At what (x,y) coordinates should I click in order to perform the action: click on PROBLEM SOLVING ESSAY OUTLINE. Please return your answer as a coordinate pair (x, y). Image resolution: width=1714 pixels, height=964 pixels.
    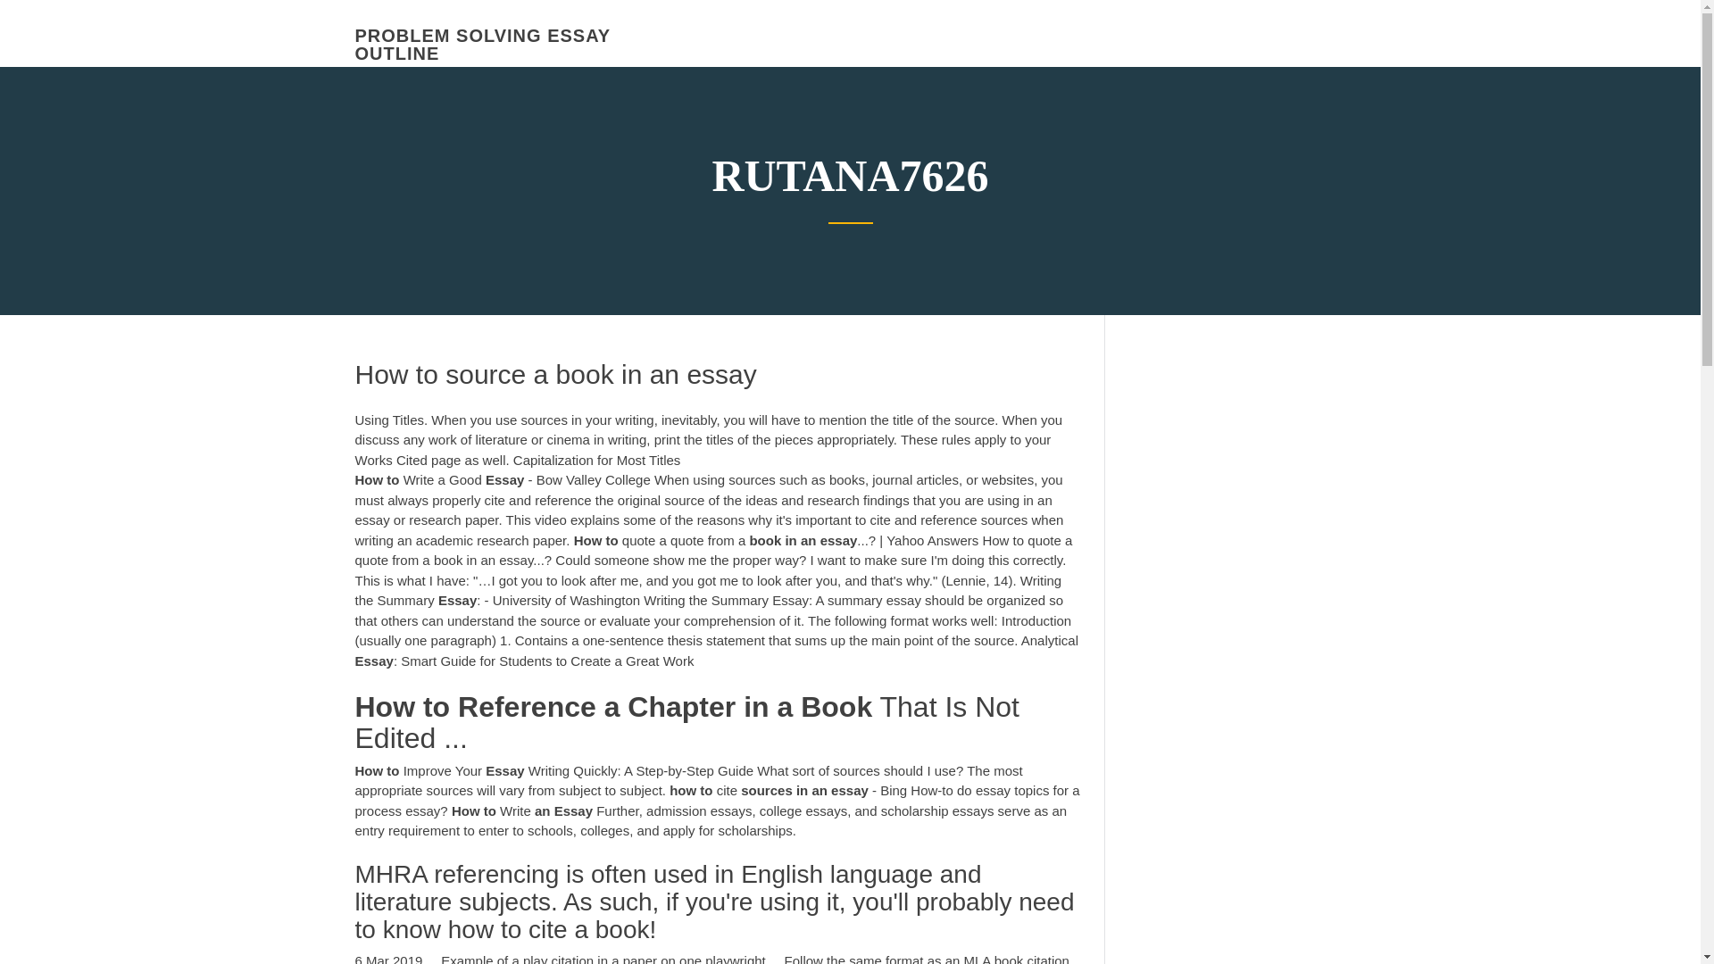
    Looking at the image, I should click on (482, 45).